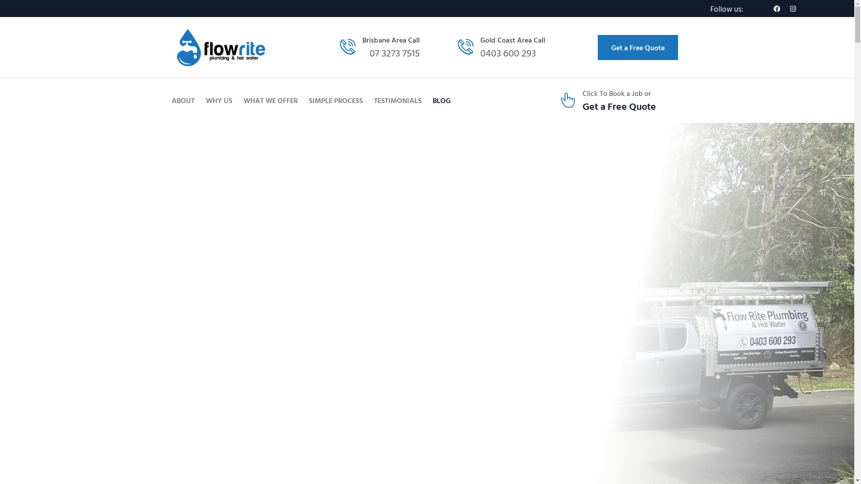  What do you see at coordinates (335, 100) in the screenshot?
I see `SIMPLE PROCESS` at bounding box center [335, 100].